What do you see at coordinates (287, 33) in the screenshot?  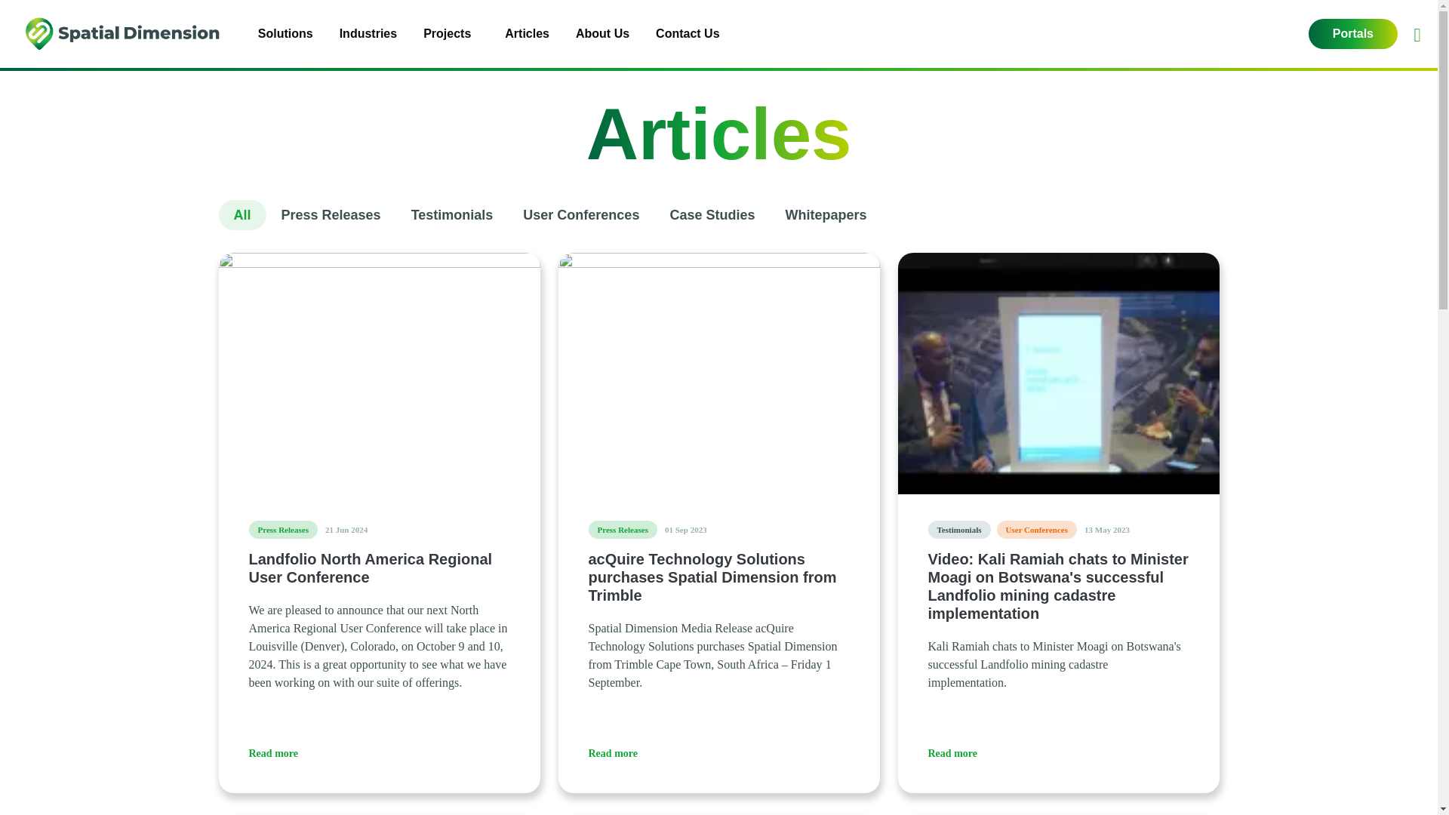 I see `Solutions` at bounding box center [287, 33].